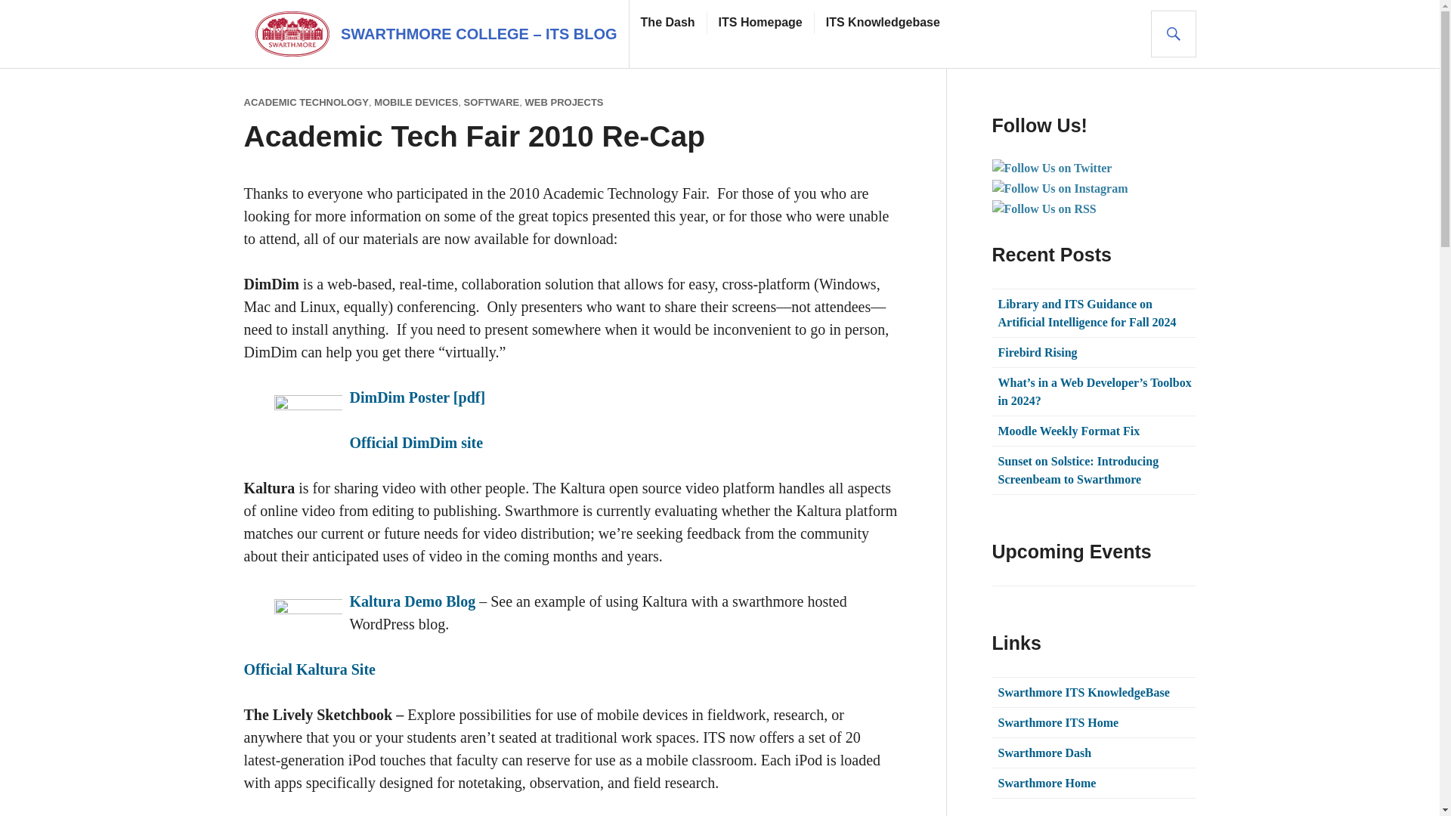 This screenshot has width=1451, height=816. I want to click on Swarthmore Kaltura Video Demo, so click(413, 601).